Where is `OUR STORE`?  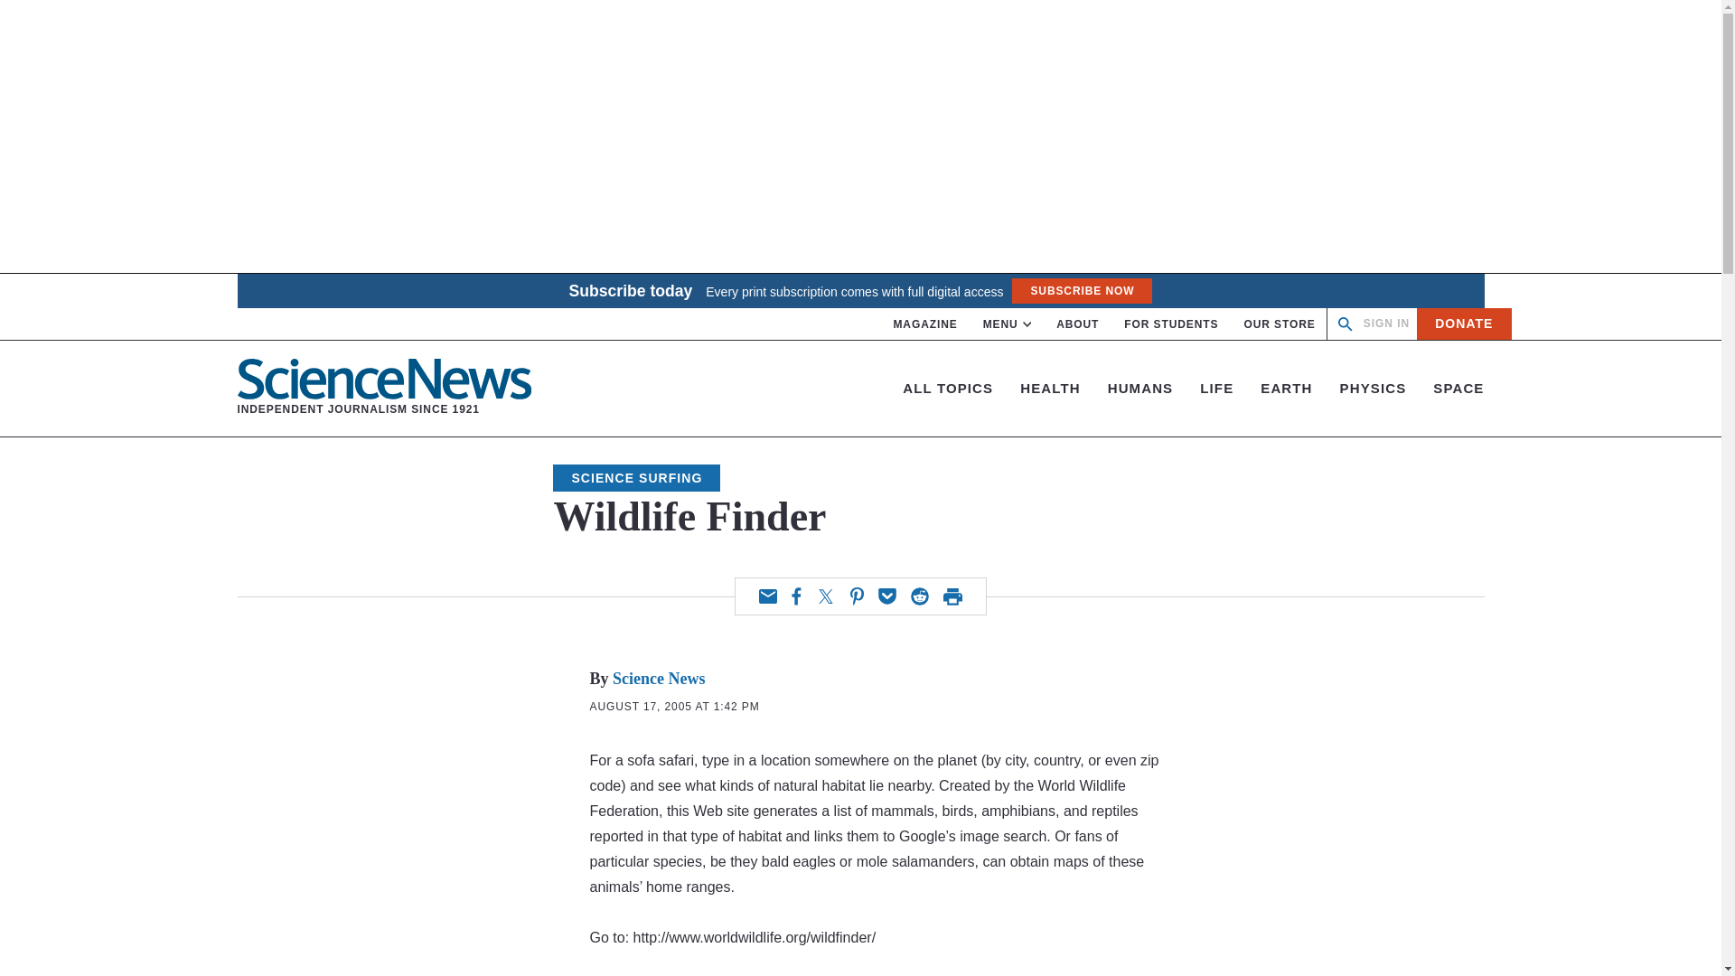
OUR STORE is located at coordinates (1386, 324).